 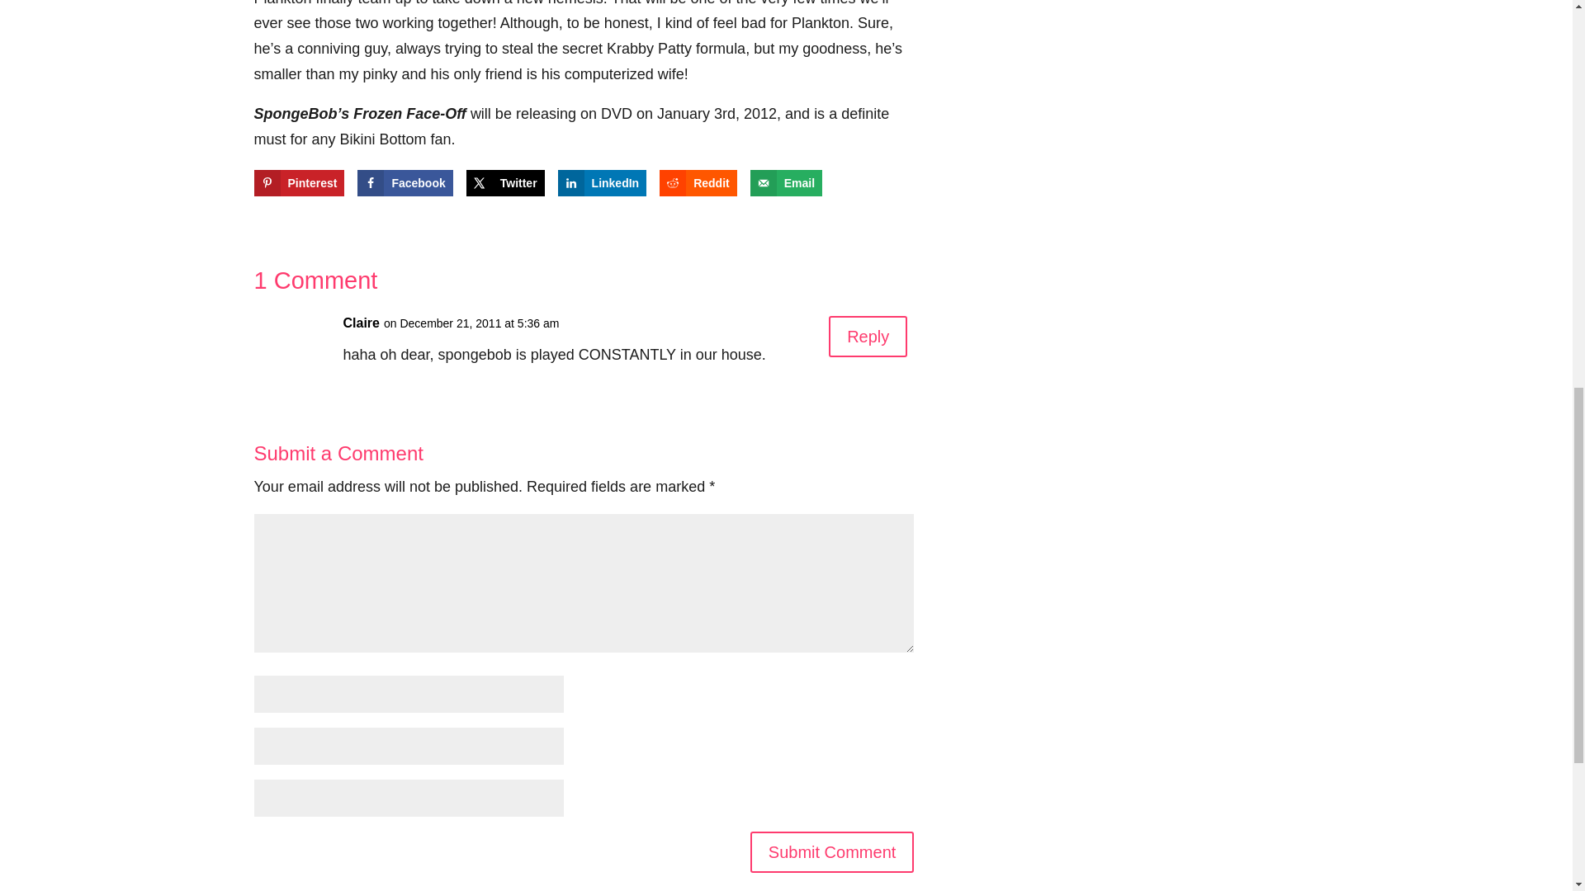 What do you see at coordinates (299, 183) in the screenshot?
I see `Save to Pinterest` at bounding box center [299, 183].